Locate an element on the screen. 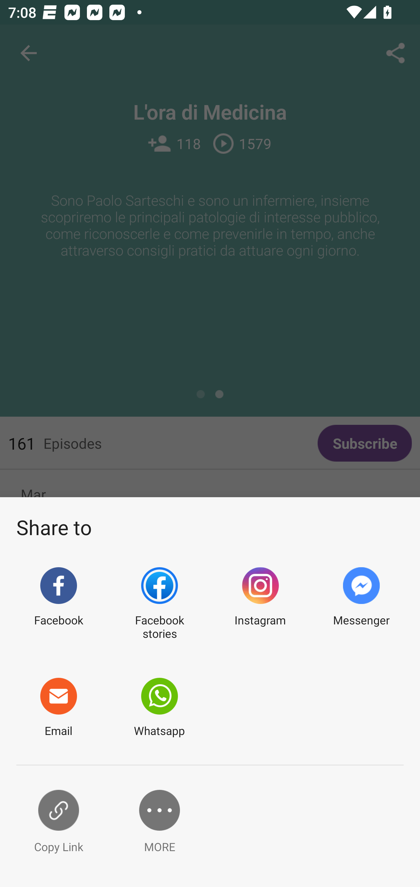 The height and width of the screenshot is (887, 420). Email is located at coordinates (58, 708).